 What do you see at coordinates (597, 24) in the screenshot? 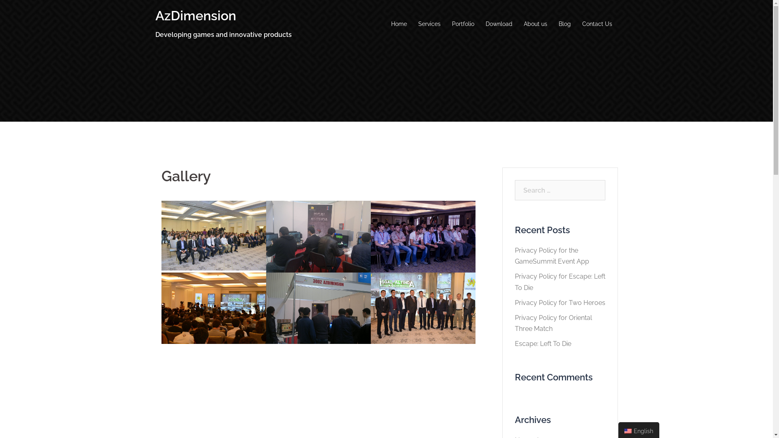
I see `Contact Us` at bounding box center [597, 24].